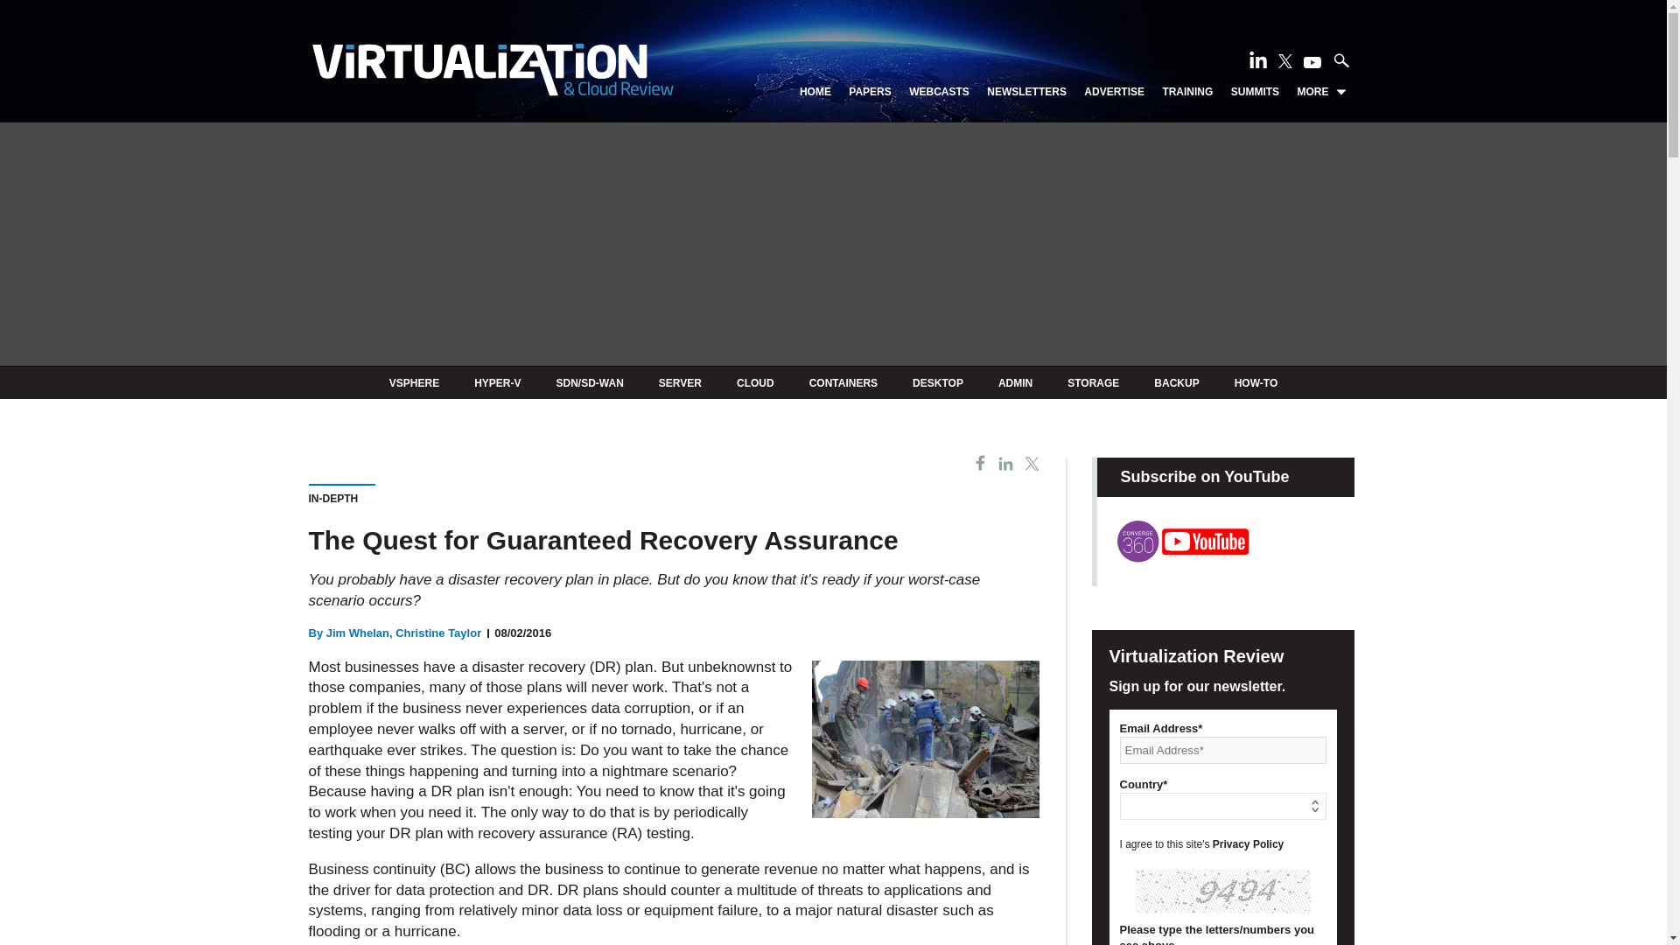 Image resolution: width=1680 pixels, height=945 pixels. What do you see at coordinates (414, 382) in the screenshot?
I see `VSPHERE` at bounding box center [414, 382].